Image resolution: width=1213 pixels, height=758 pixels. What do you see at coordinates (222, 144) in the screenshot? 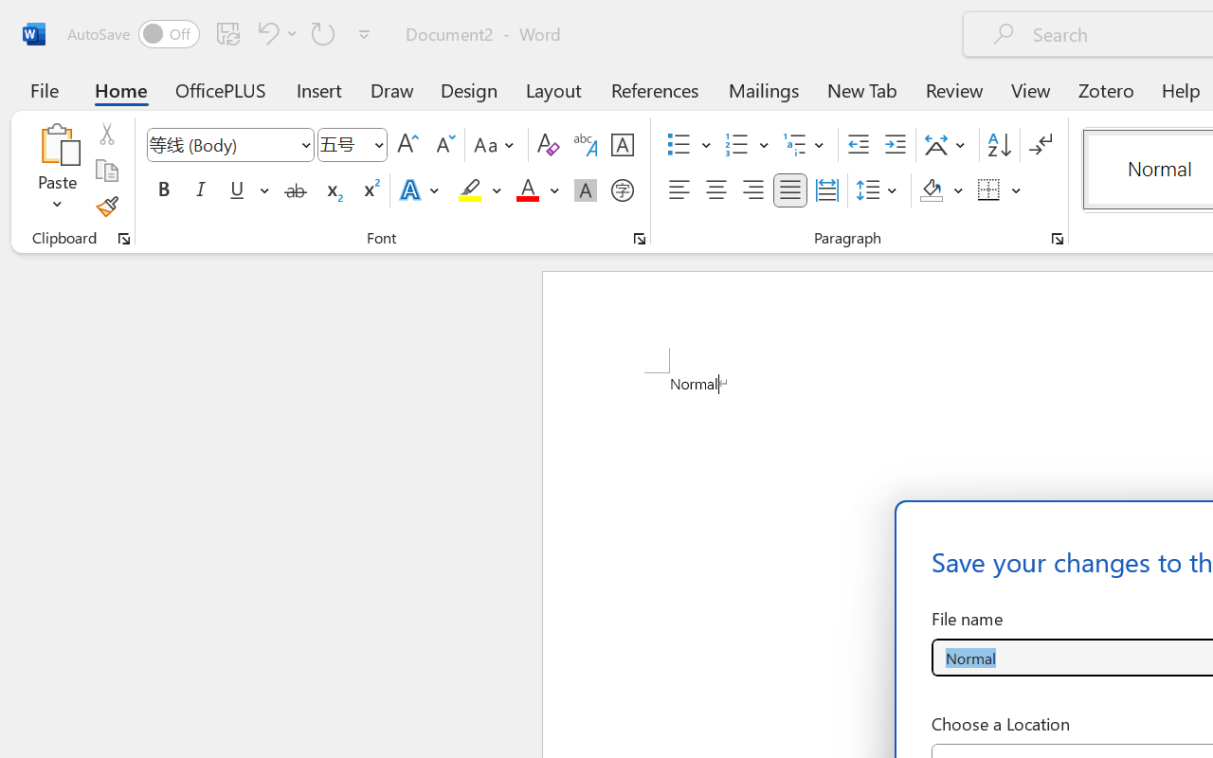
I see `Font` at bounding box center [222, 144].